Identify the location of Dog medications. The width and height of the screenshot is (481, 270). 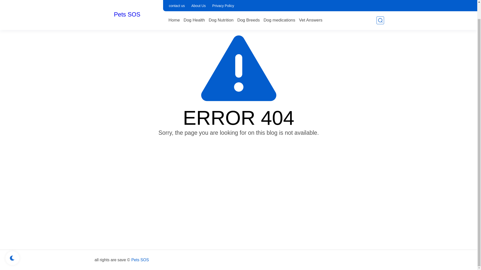
(279, 3).